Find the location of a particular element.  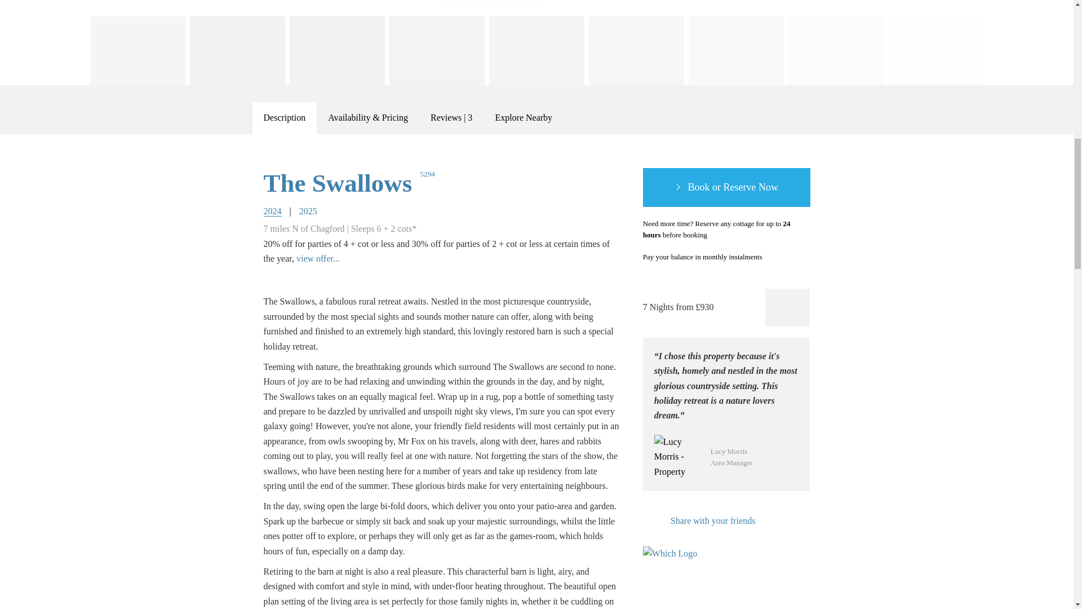

Book or Reserve is located at coordinates (726, 188).